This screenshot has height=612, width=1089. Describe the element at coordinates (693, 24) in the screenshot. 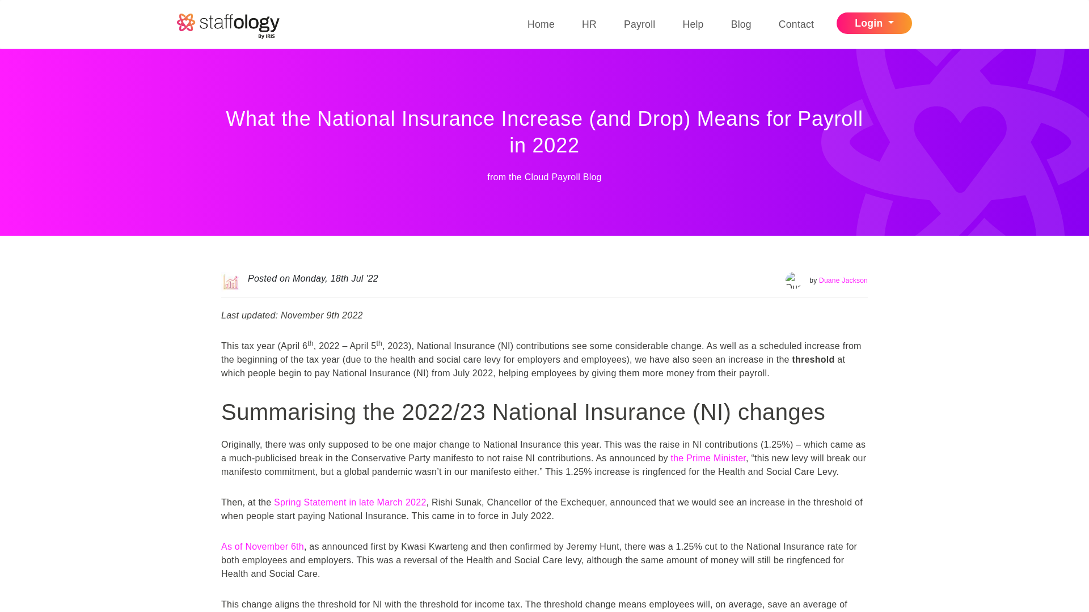

I see `Help` at that location.